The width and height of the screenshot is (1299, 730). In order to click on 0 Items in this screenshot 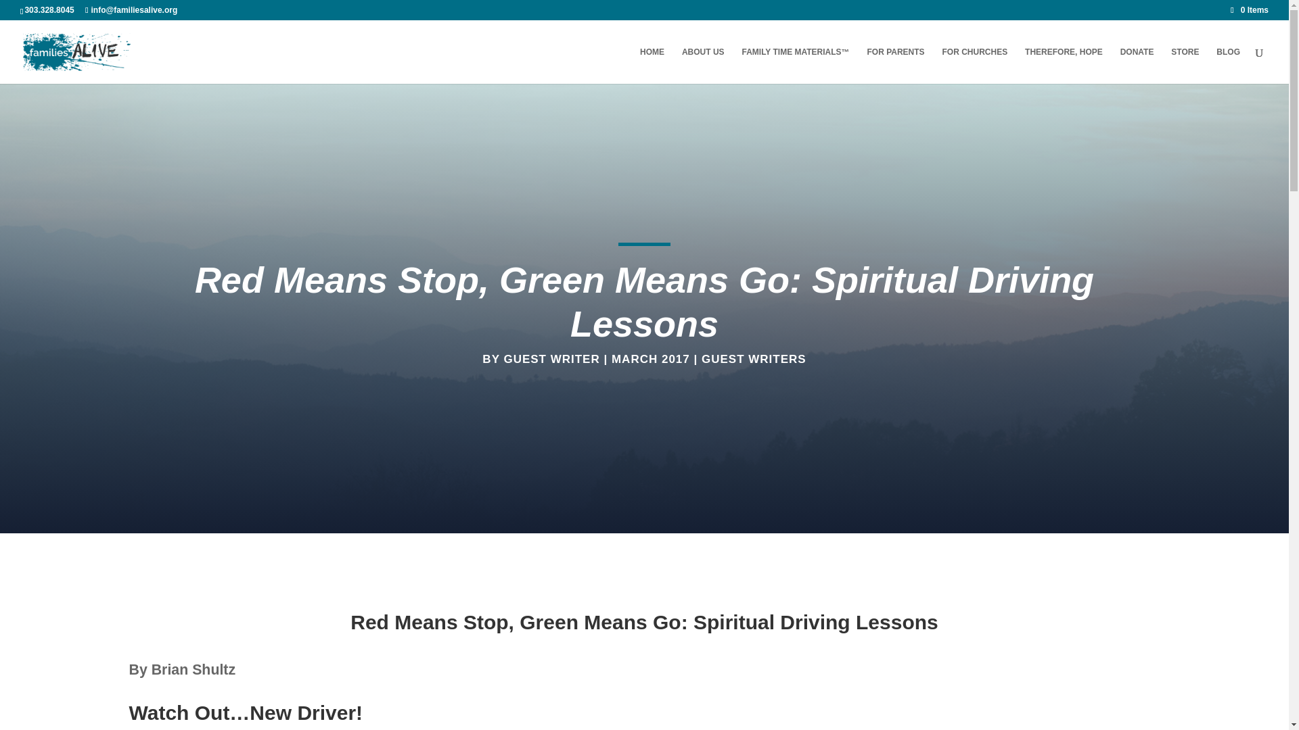, I will do `click(1249, 9)`.